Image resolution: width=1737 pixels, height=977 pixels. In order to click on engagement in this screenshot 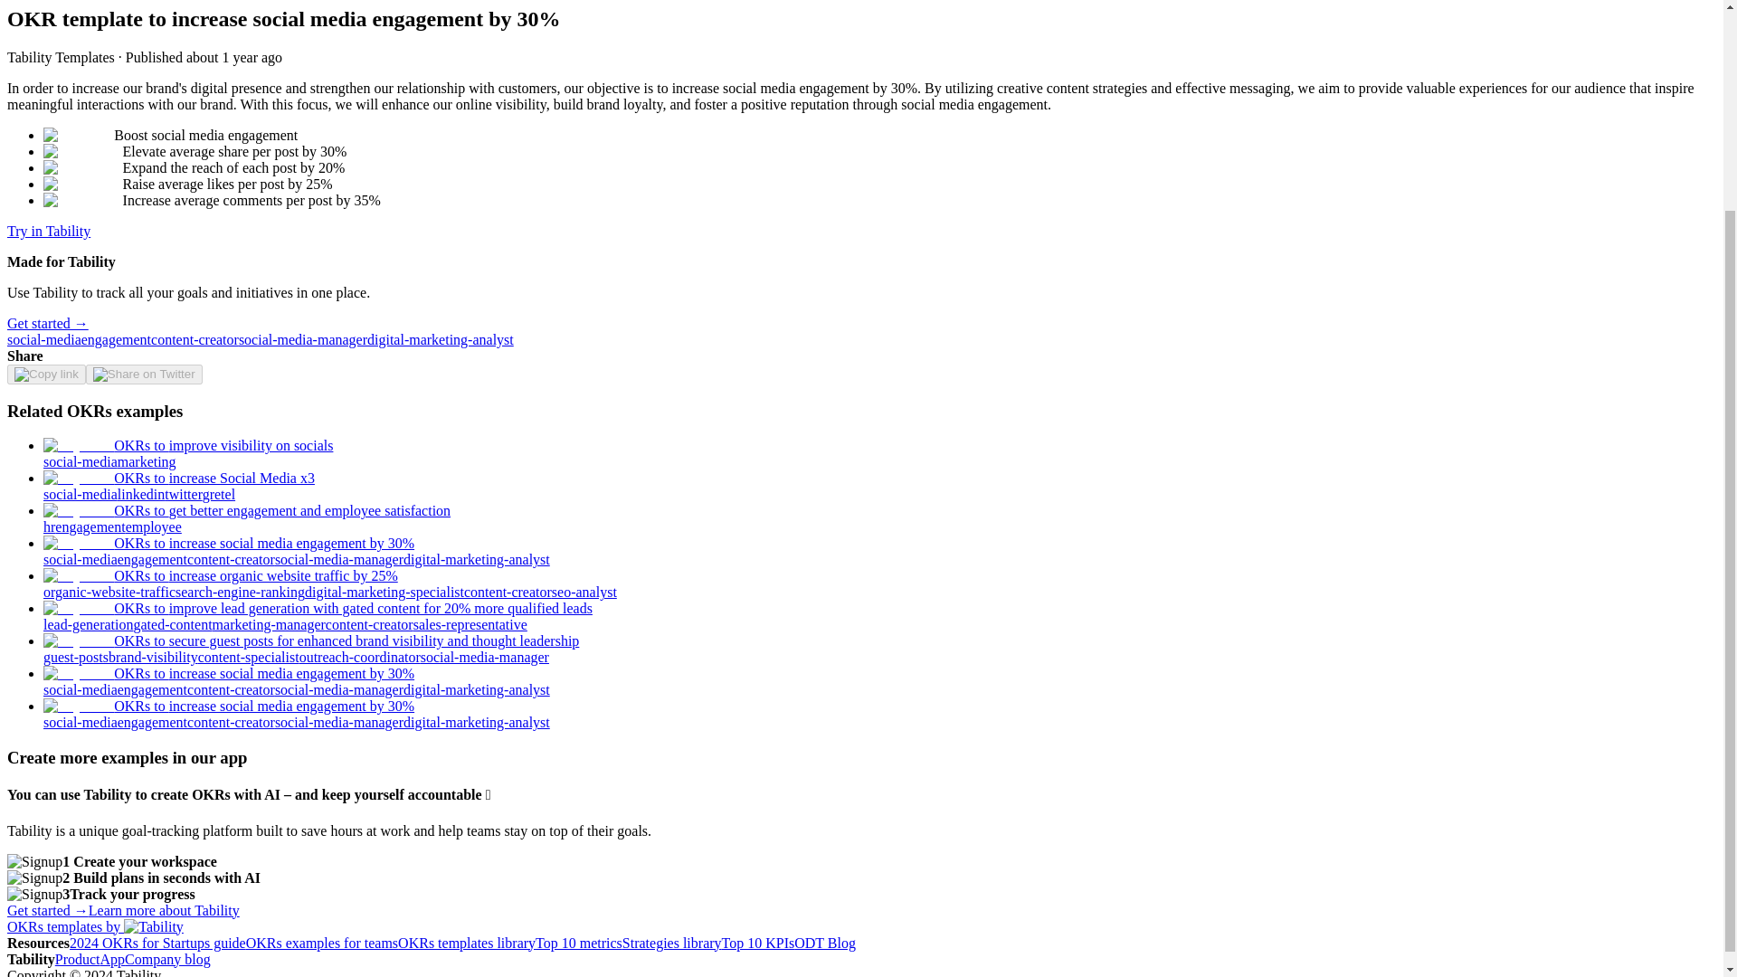, I will do `click(90, 526)`.